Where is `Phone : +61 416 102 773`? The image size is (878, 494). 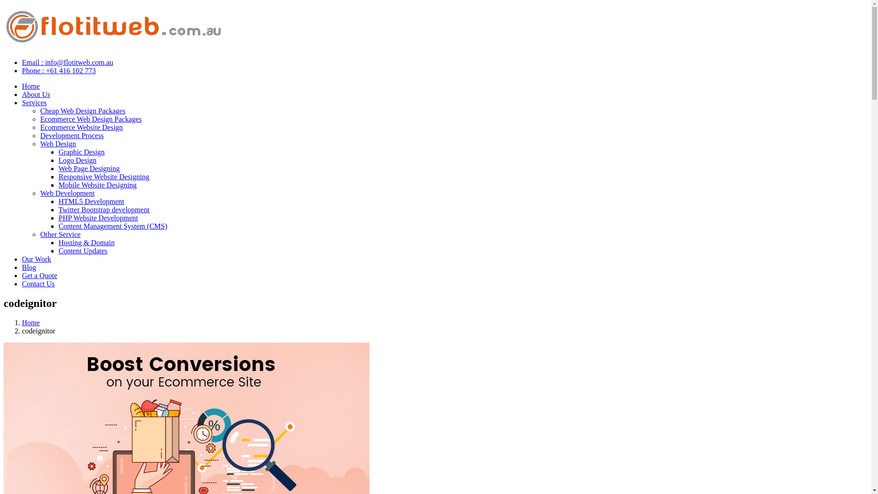
Phone : +61 416 102 773 is located at coordinates (59, 70).